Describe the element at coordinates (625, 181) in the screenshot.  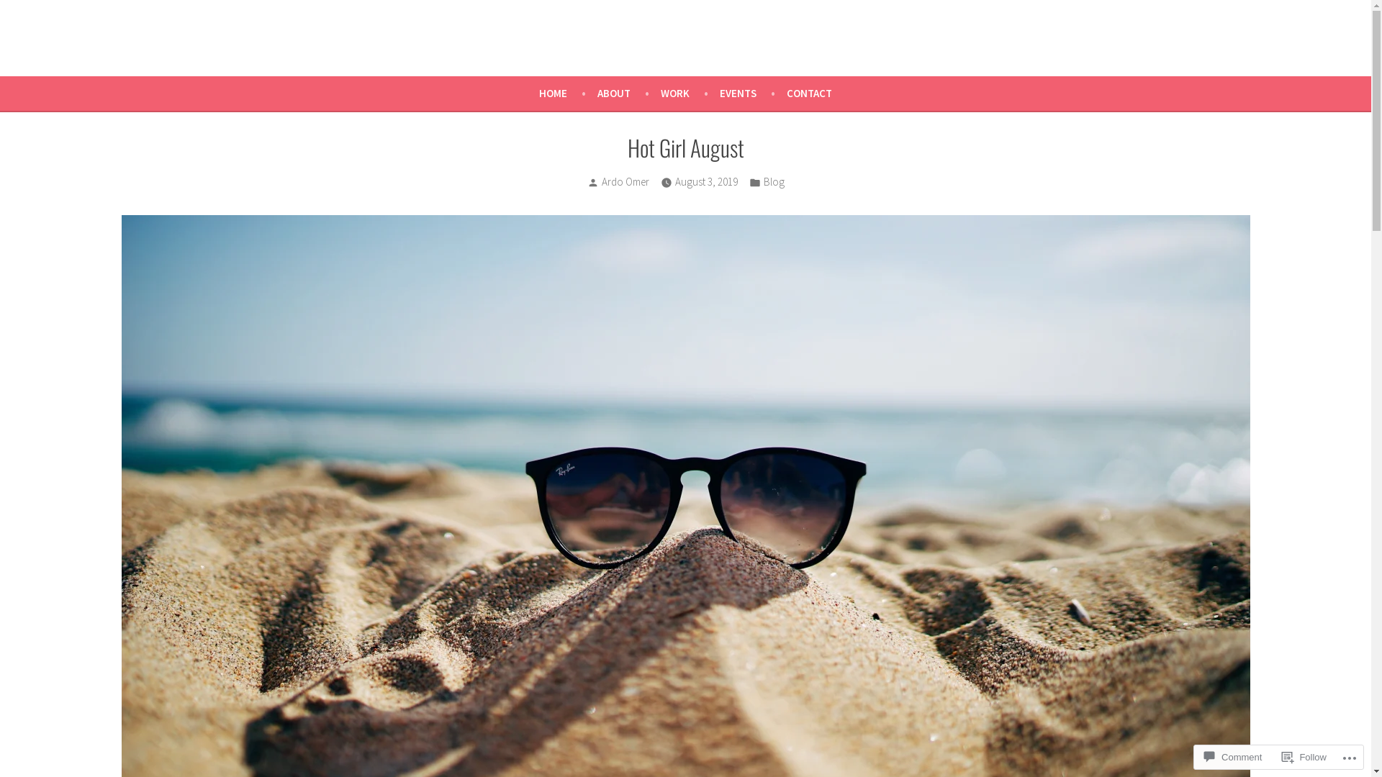
I see `Ardo Omer` at that location.